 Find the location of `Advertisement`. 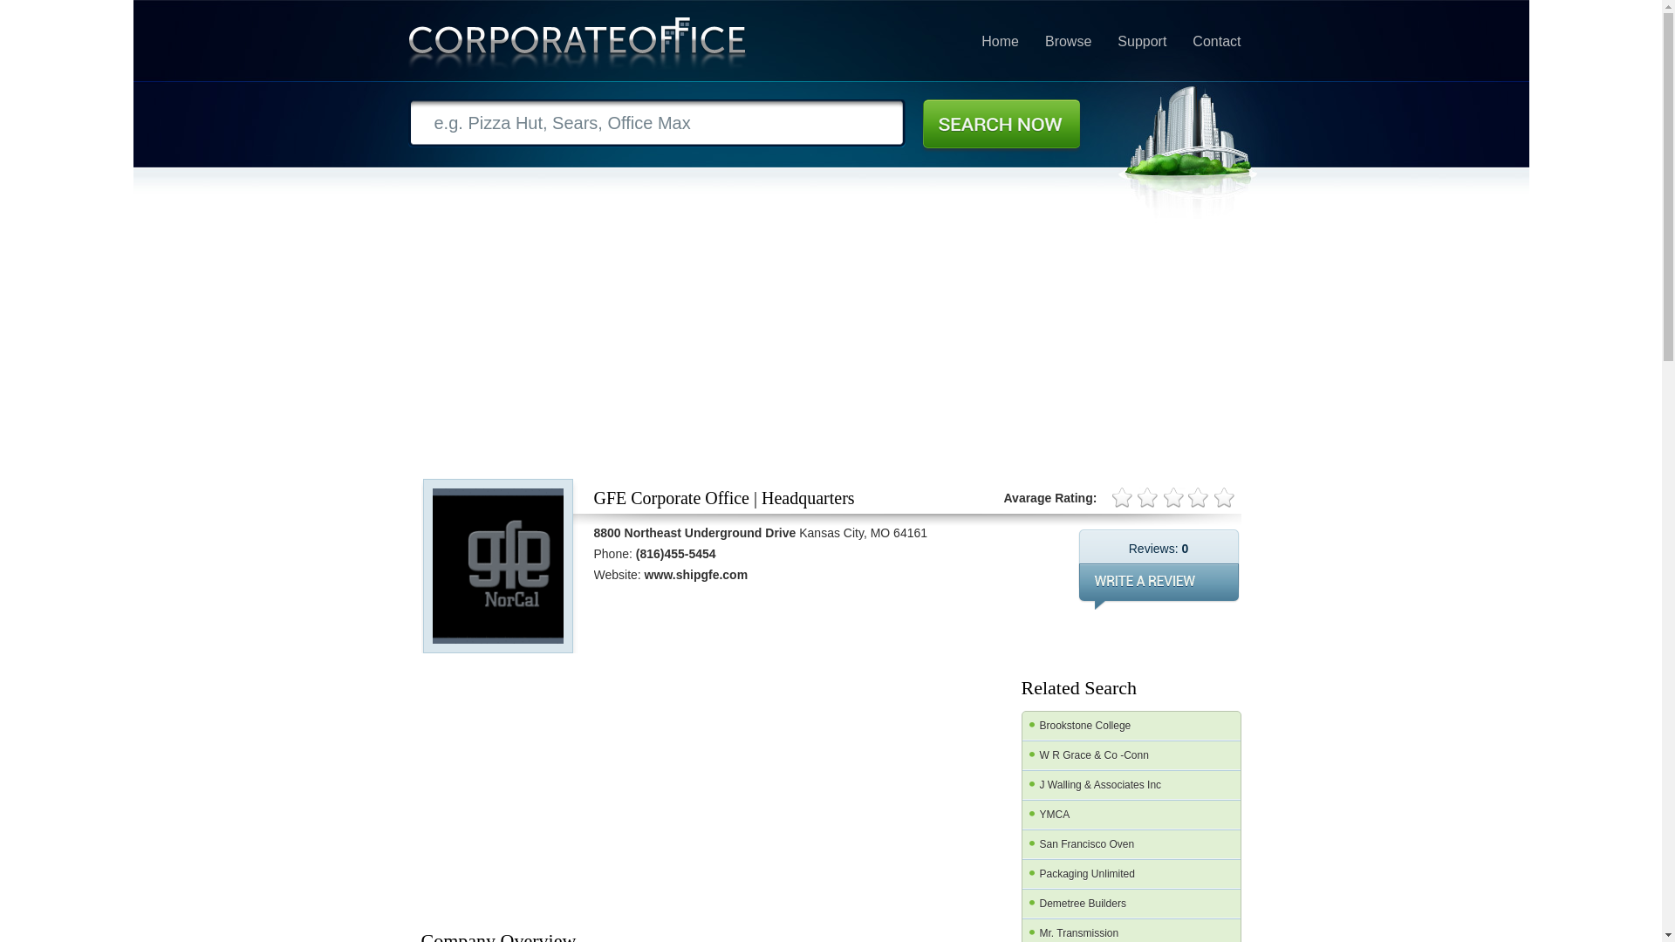

Advertisement is located at coordinates (834, 788).